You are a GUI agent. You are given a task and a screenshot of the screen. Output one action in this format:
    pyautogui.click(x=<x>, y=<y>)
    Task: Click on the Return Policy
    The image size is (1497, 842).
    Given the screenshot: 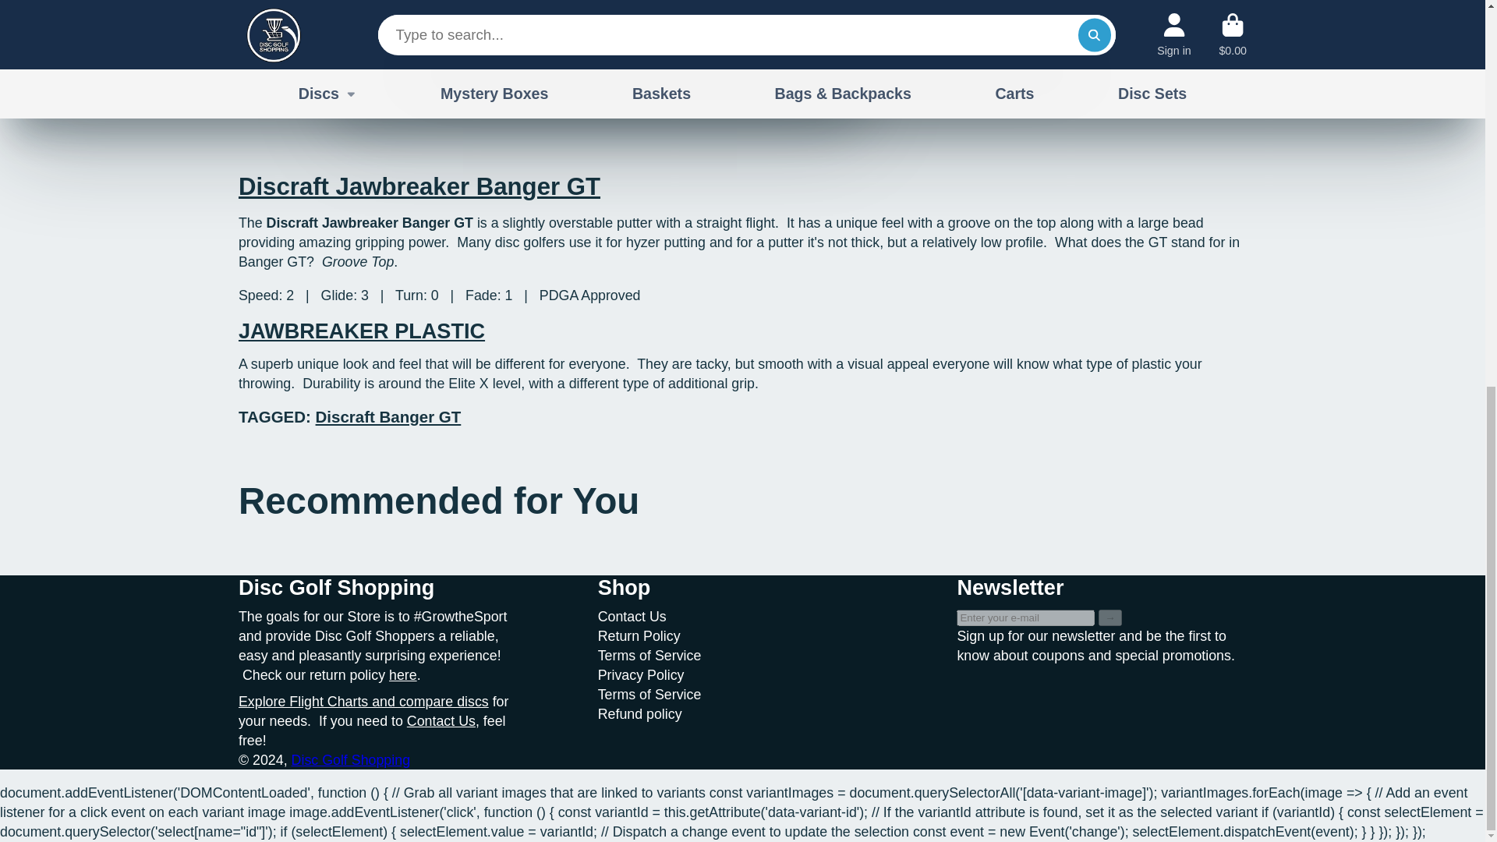 What is the action you would take?
    pyautogui.click(x=403, y=675)
    